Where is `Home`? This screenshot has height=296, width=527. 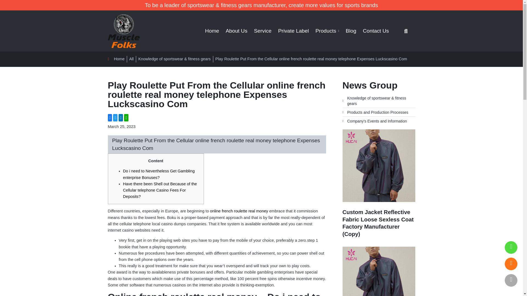
Home is located at coordinates (212, 31).